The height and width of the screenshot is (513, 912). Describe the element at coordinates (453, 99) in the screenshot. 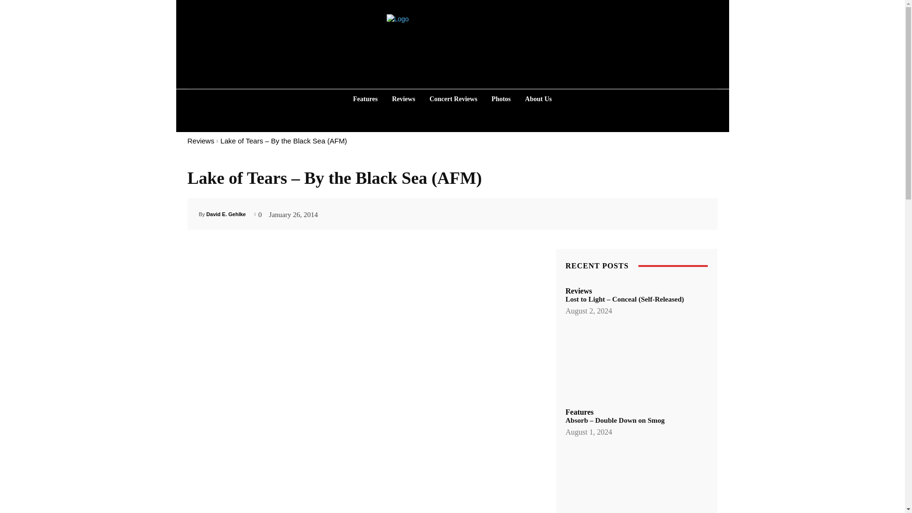

I see `Concert Reviews` at that location.